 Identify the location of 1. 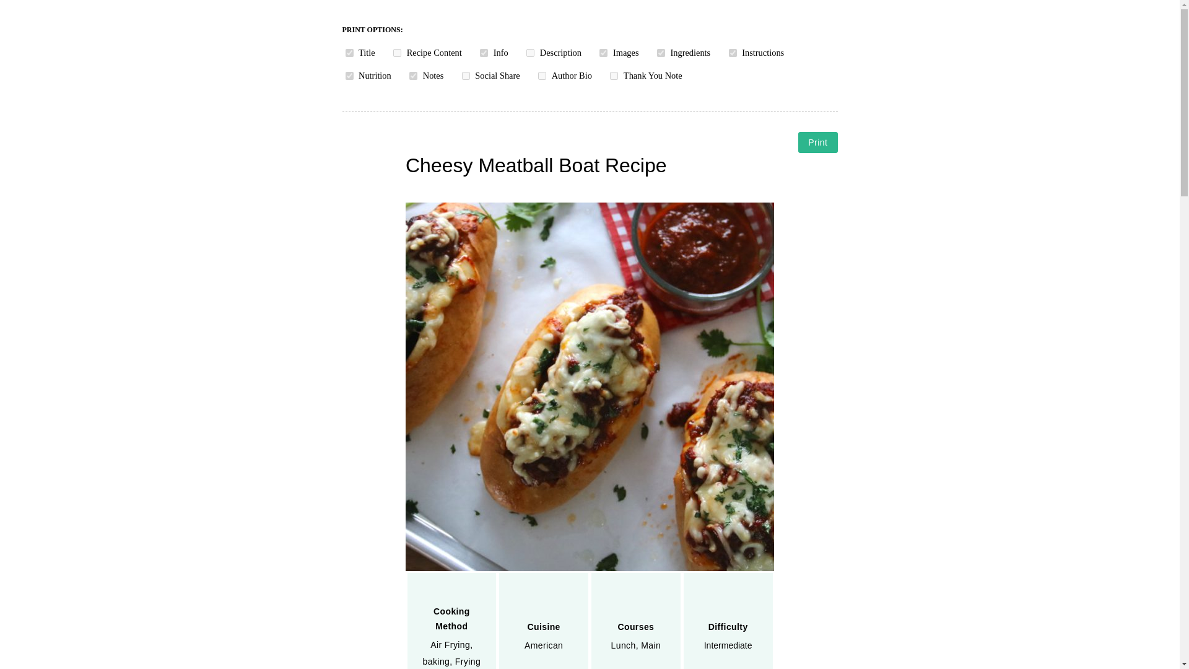
(398, 52).